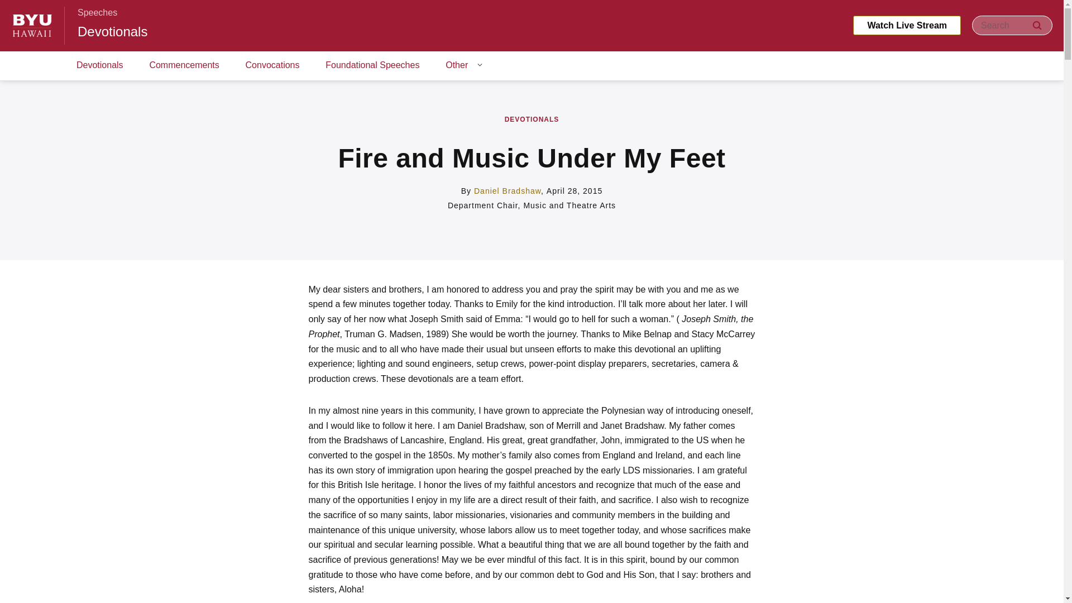  Describe the element at coordinates (1037, 25) in the screenshot. I see `Search` at that location.